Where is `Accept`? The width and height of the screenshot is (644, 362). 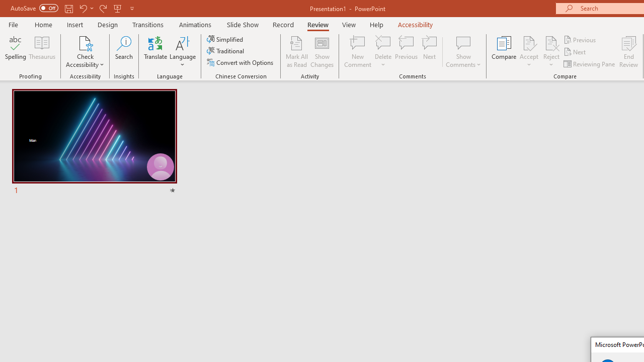 Accept is located at coordinates (529, 51).